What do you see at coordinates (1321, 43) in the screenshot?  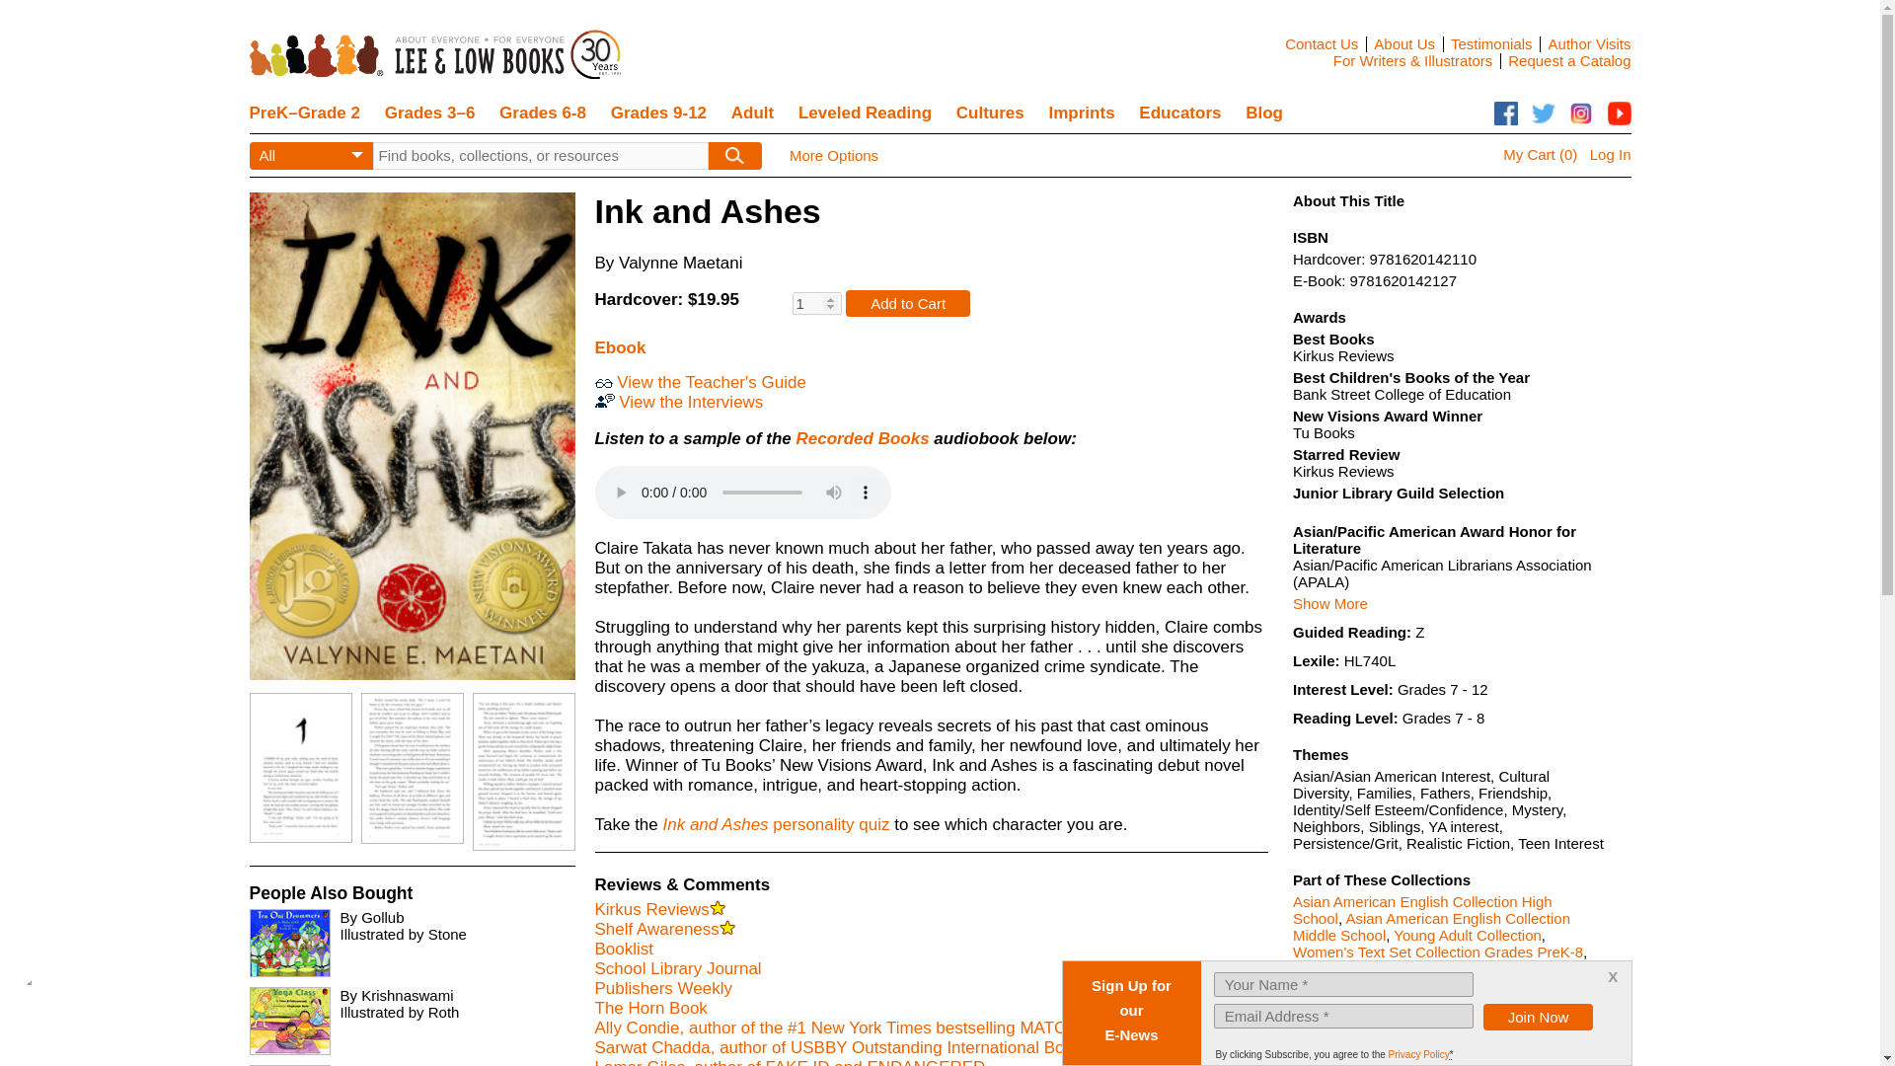 I see `Contact Us` at bounding box center [1321, 43].